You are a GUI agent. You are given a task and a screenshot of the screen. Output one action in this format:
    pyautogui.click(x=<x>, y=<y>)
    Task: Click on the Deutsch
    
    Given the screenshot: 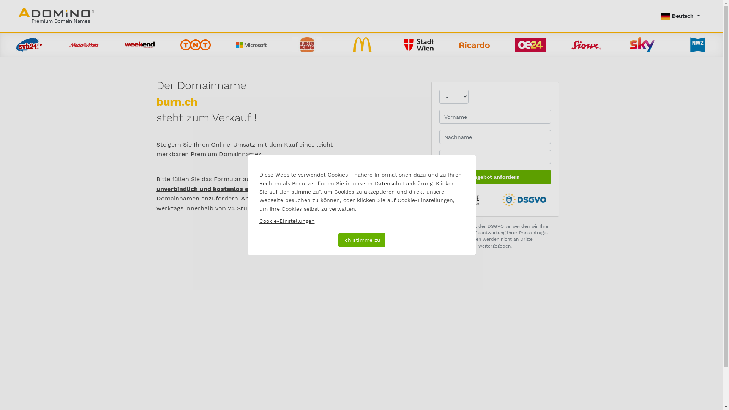 What is the action you would take?
    pyautogui.click(x=680, y=16)
    